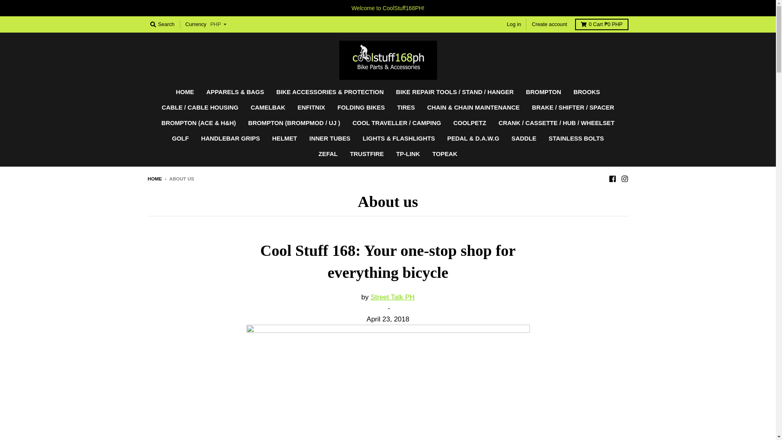 Image resolution: width=782 pixels, height=440 pixels. What do you see at coordinates (549, 24) in the screenshot?
I see `Create account` at bounding box center [549, 24].